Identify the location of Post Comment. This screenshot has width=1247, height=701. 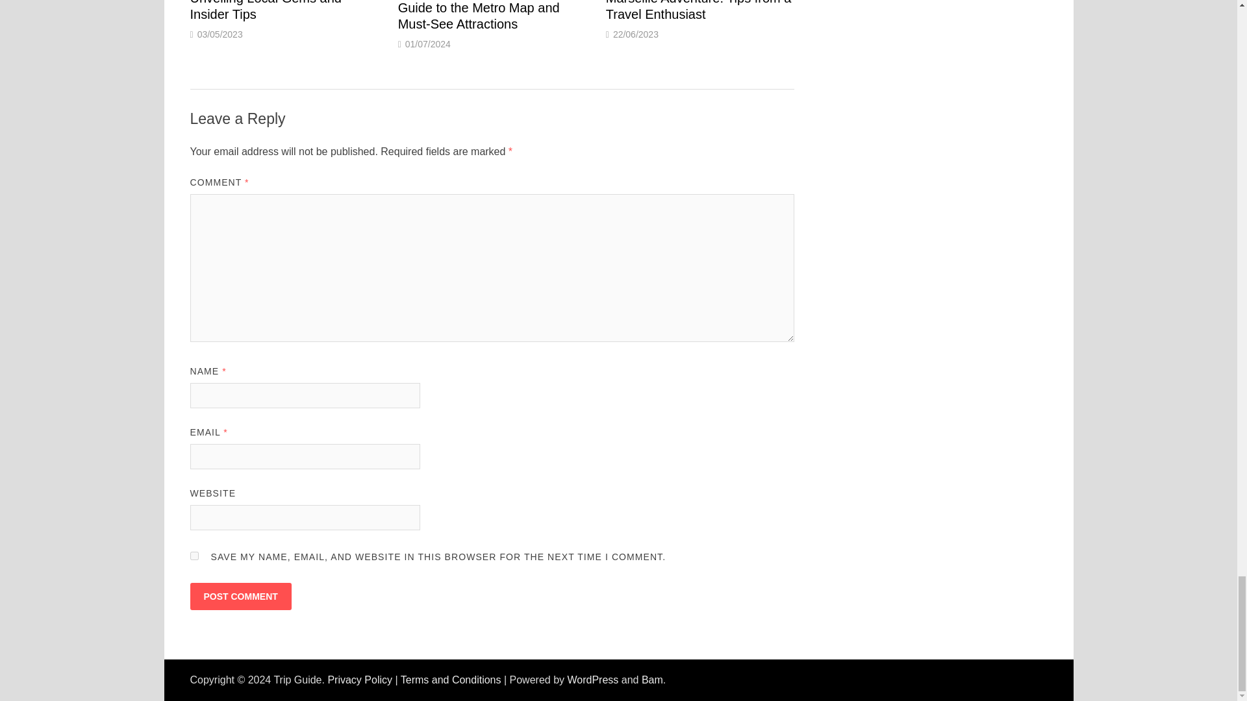
(240, 596).